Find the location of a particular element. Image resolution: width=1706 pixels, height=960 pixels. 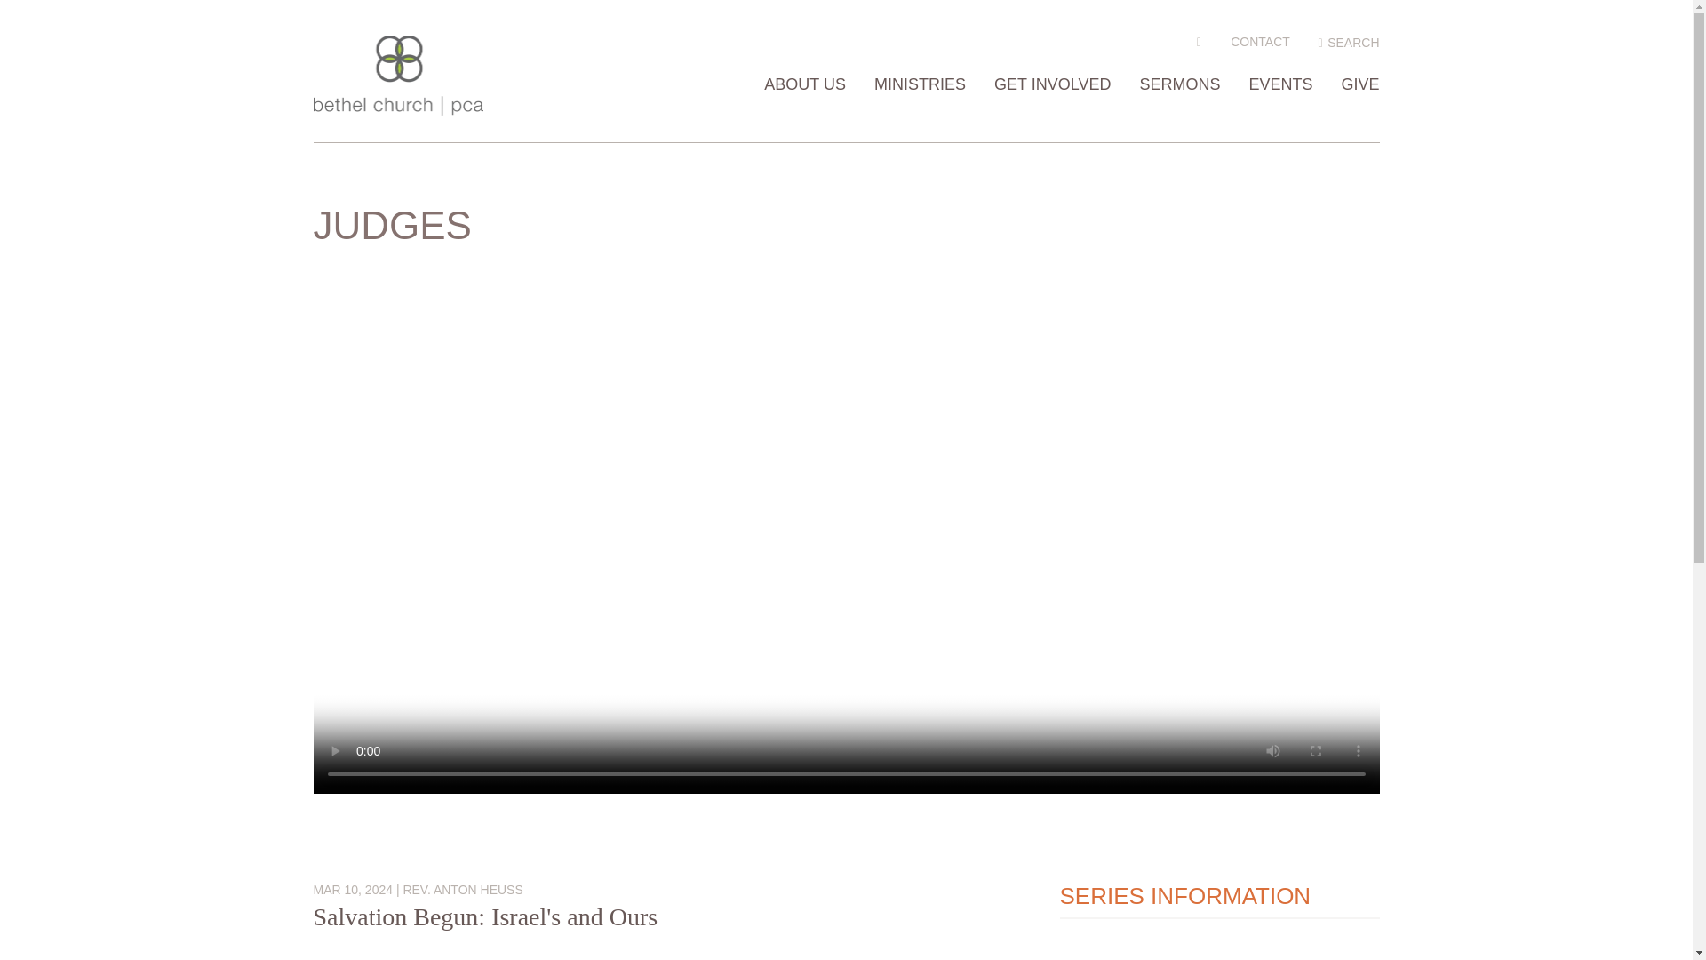

EVENTS is located at coordinates (1279, 108).